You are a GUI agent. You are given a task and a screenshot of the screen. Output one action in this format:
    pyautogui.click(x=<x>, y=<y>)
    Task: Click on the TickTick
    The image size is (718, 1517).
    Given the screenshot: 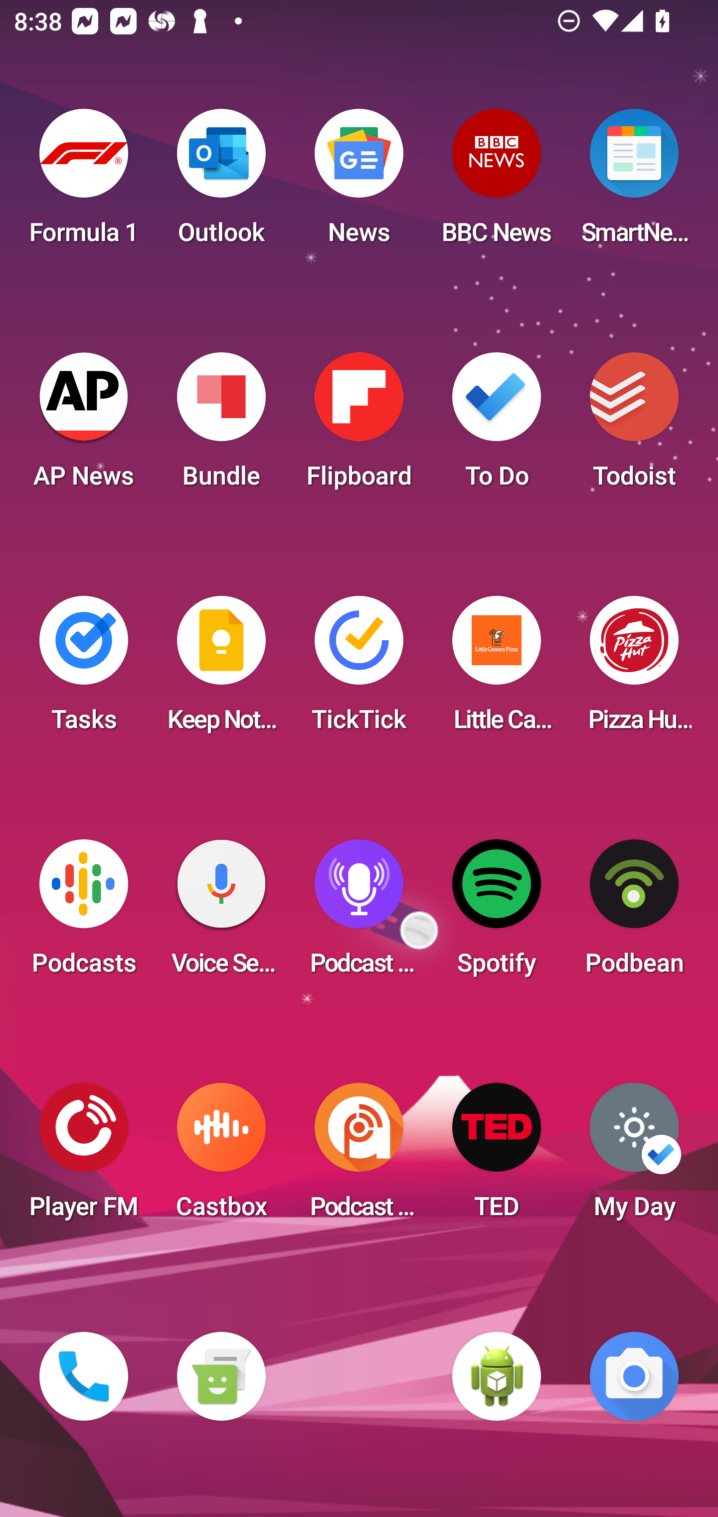 What is the action you would take?
    pyautogui.click(x=359, y=670)
    